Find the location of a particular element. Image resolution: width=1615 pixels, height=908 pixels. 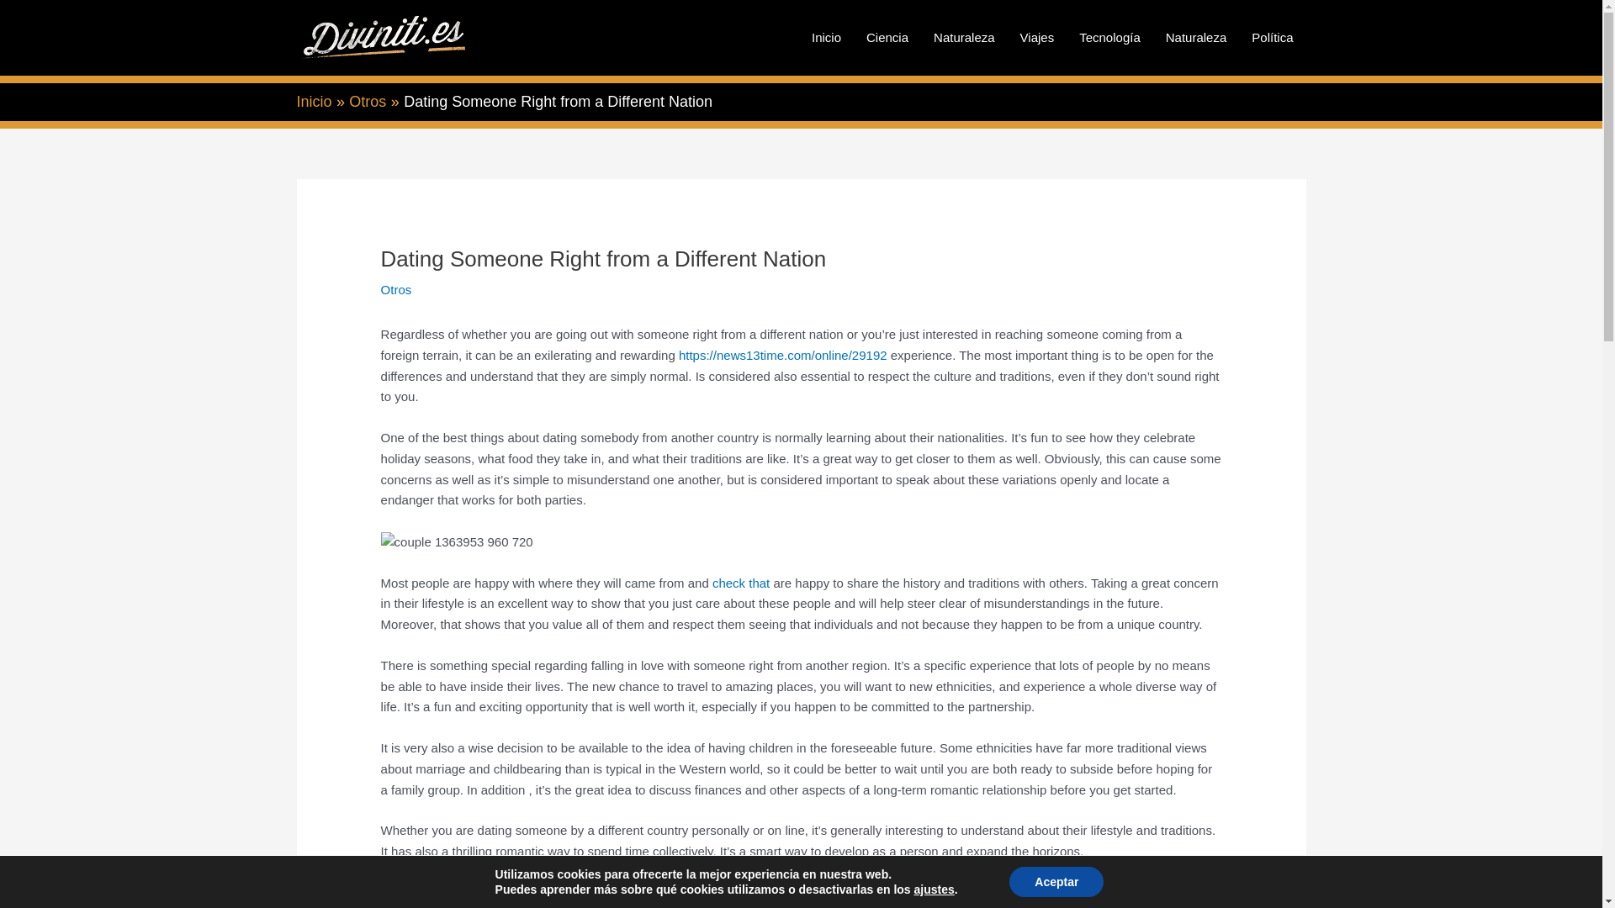

Naturaleza is located at coordinates (964, 37).